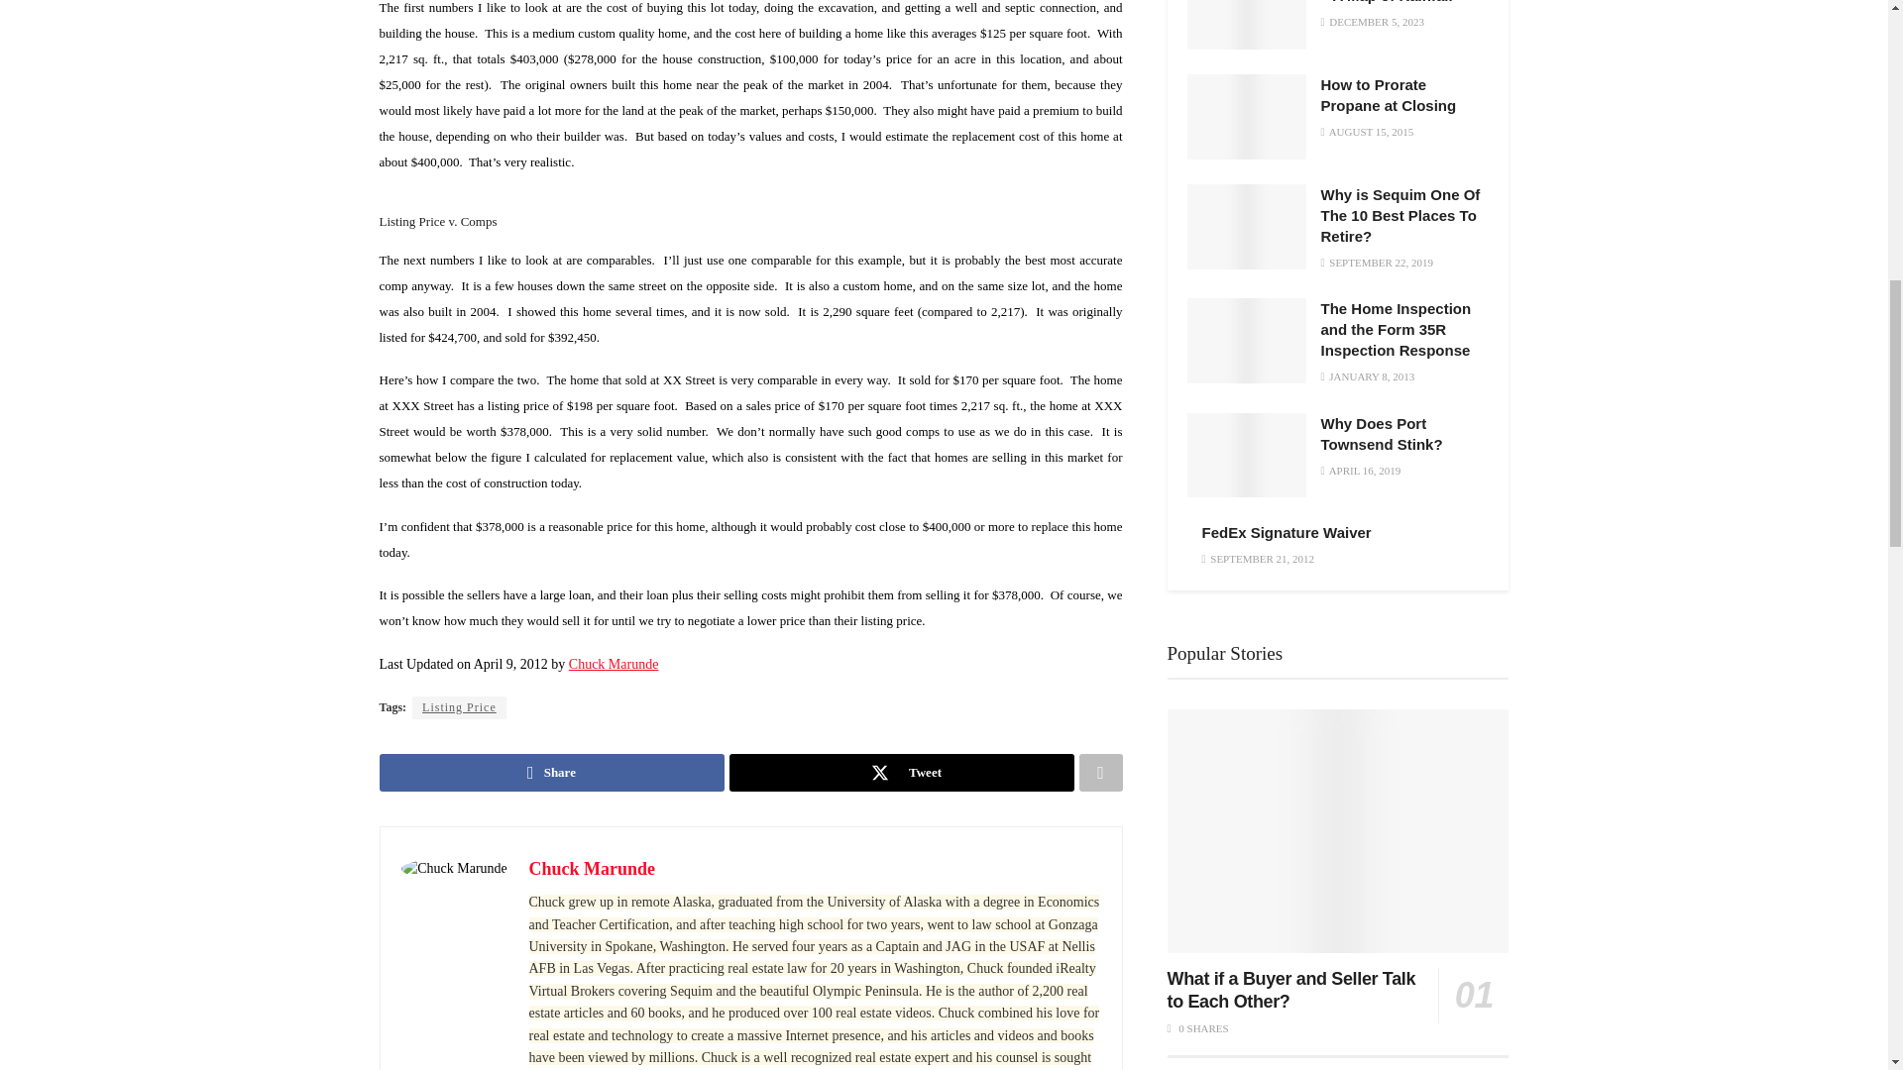 The width and height of the screenshot is (1903, 1070). Describe the element at coordinates (459, 707) in the screenshot. I see `Listing Price` at that location.